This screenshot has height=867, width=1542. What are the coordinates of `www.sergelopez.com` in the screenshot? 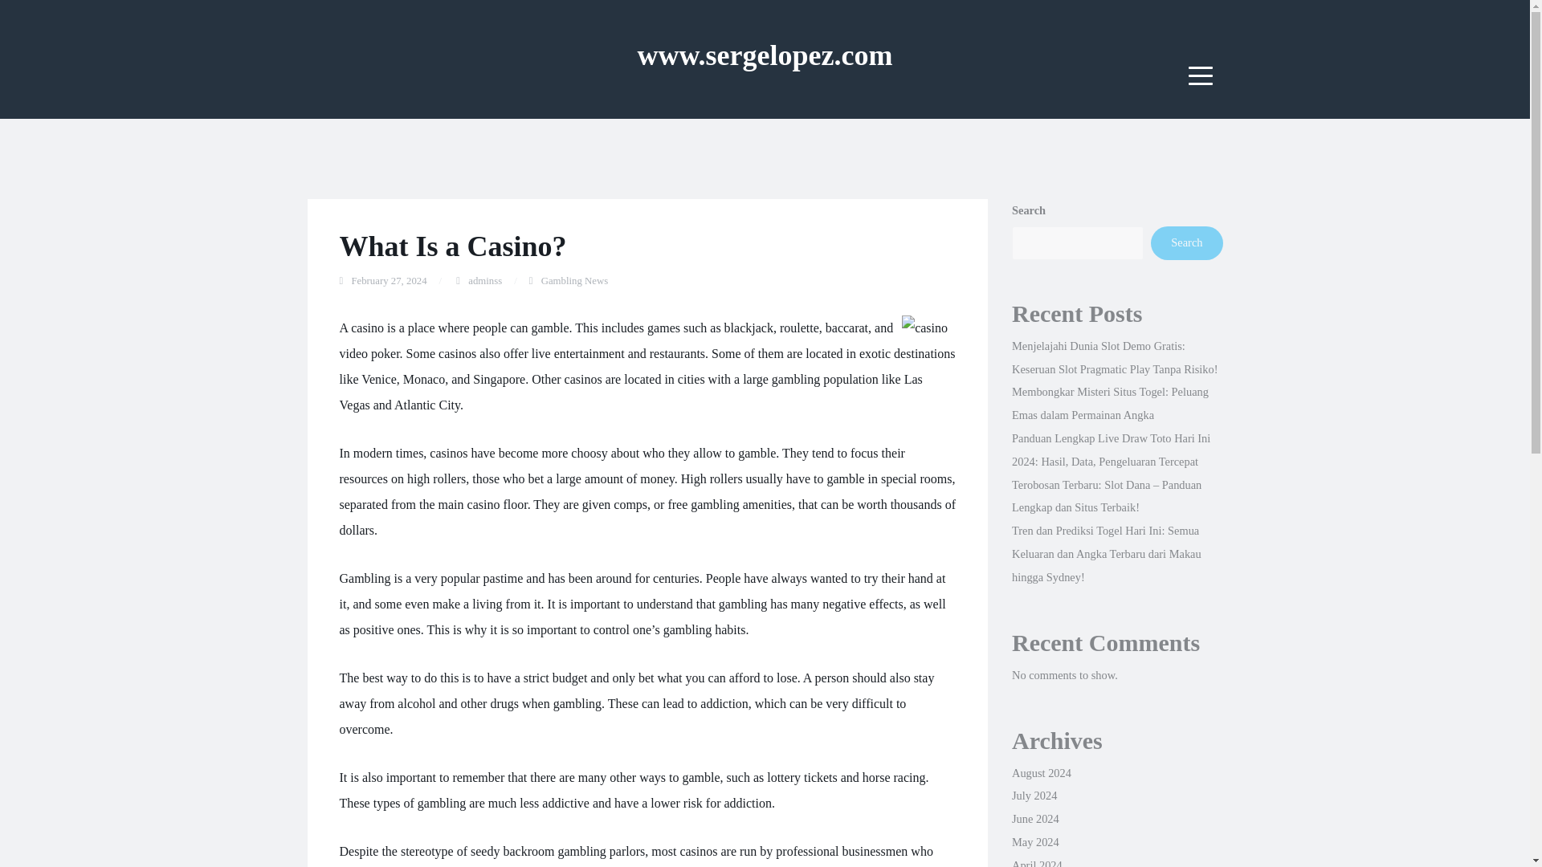 It's located at (765, 55).